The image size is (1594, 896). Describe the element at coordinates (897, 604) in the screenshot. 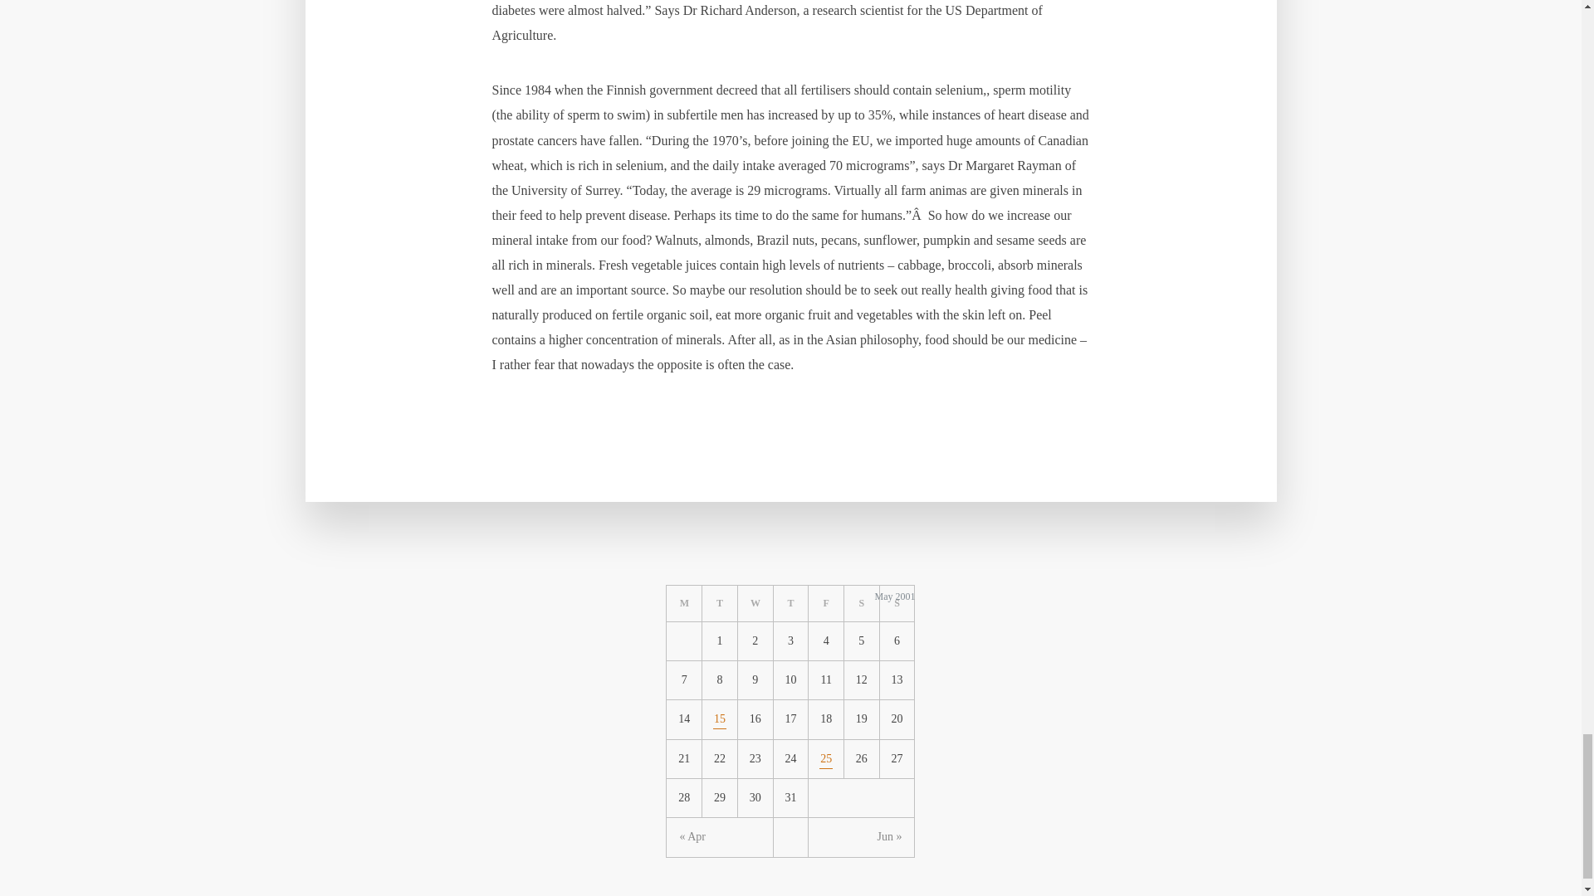

I see `Sunday` at that location.